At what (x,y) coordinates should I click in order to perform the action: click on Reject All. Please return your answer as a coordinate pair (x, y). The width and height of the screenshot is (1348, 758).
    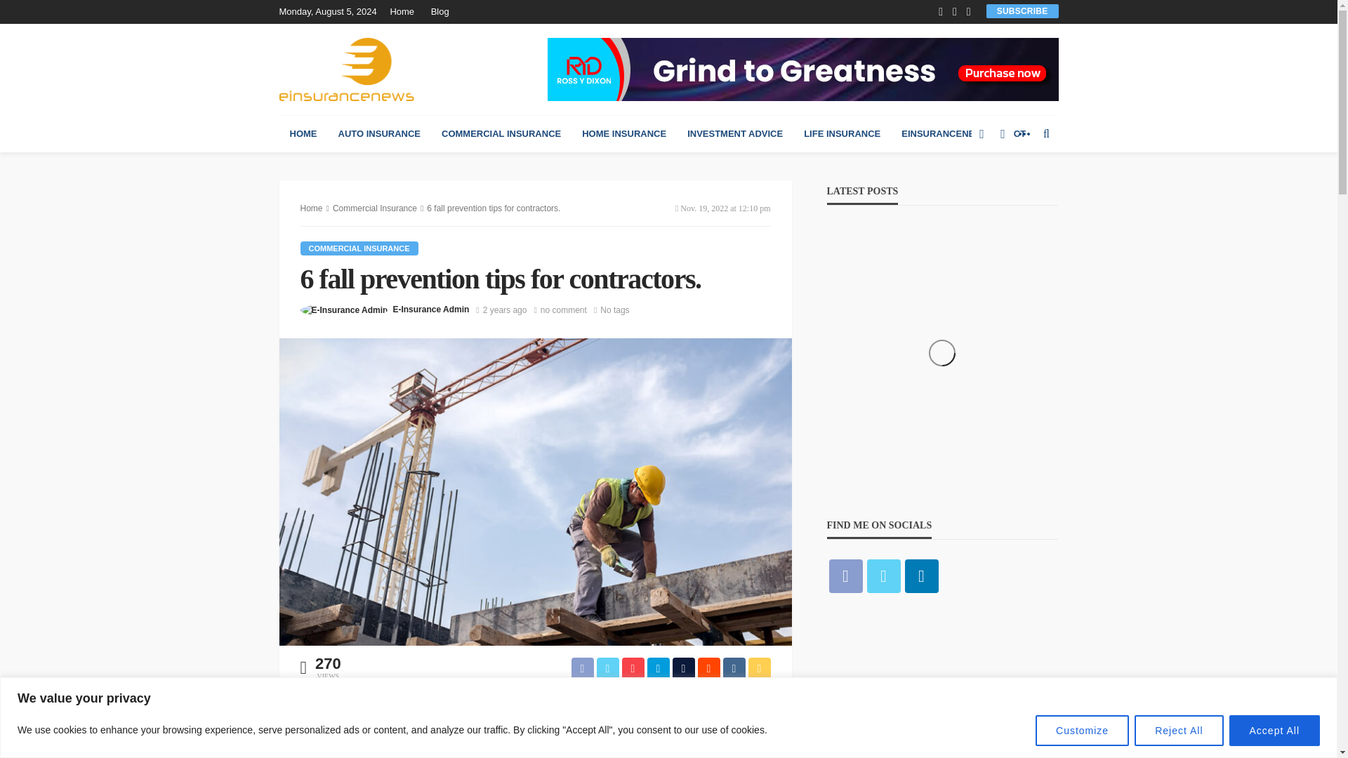
    Looking at the image, I should click on (1178, 730).